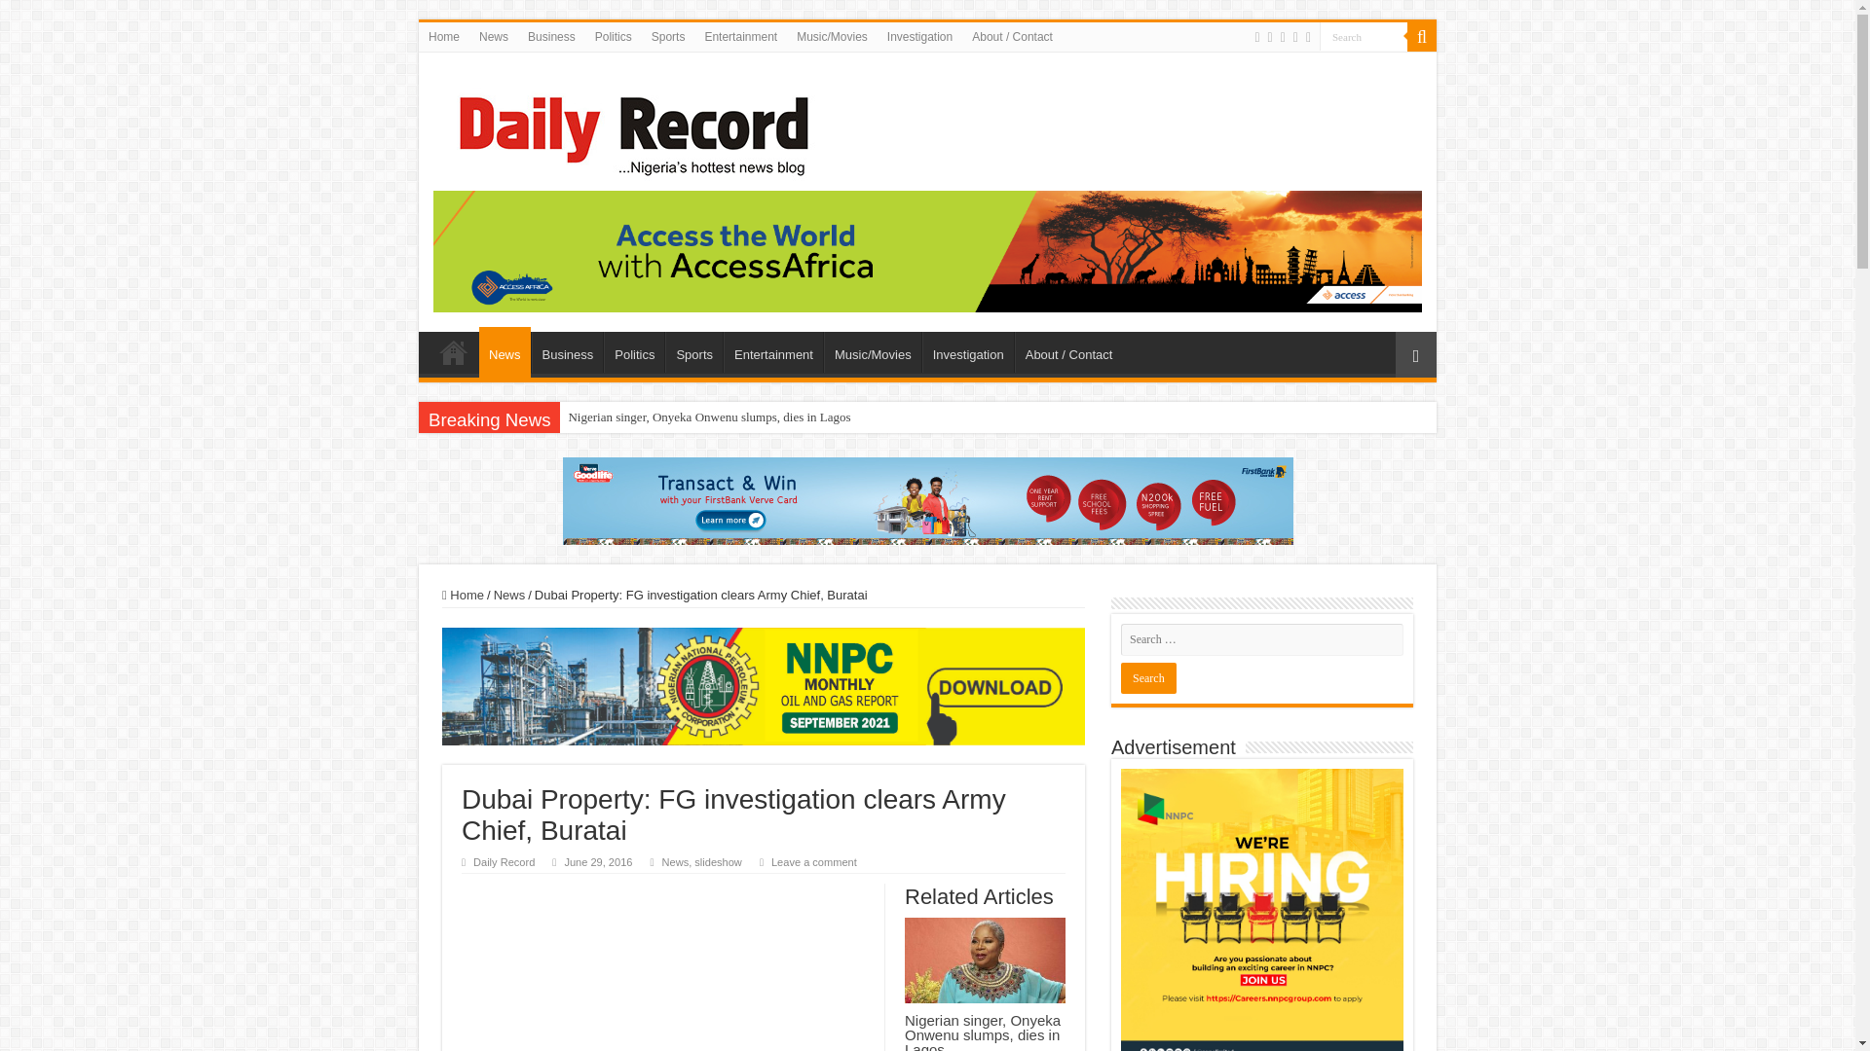 This screenshot has width=1870, height=1051. I want to click on Politics, so click(633, 352).